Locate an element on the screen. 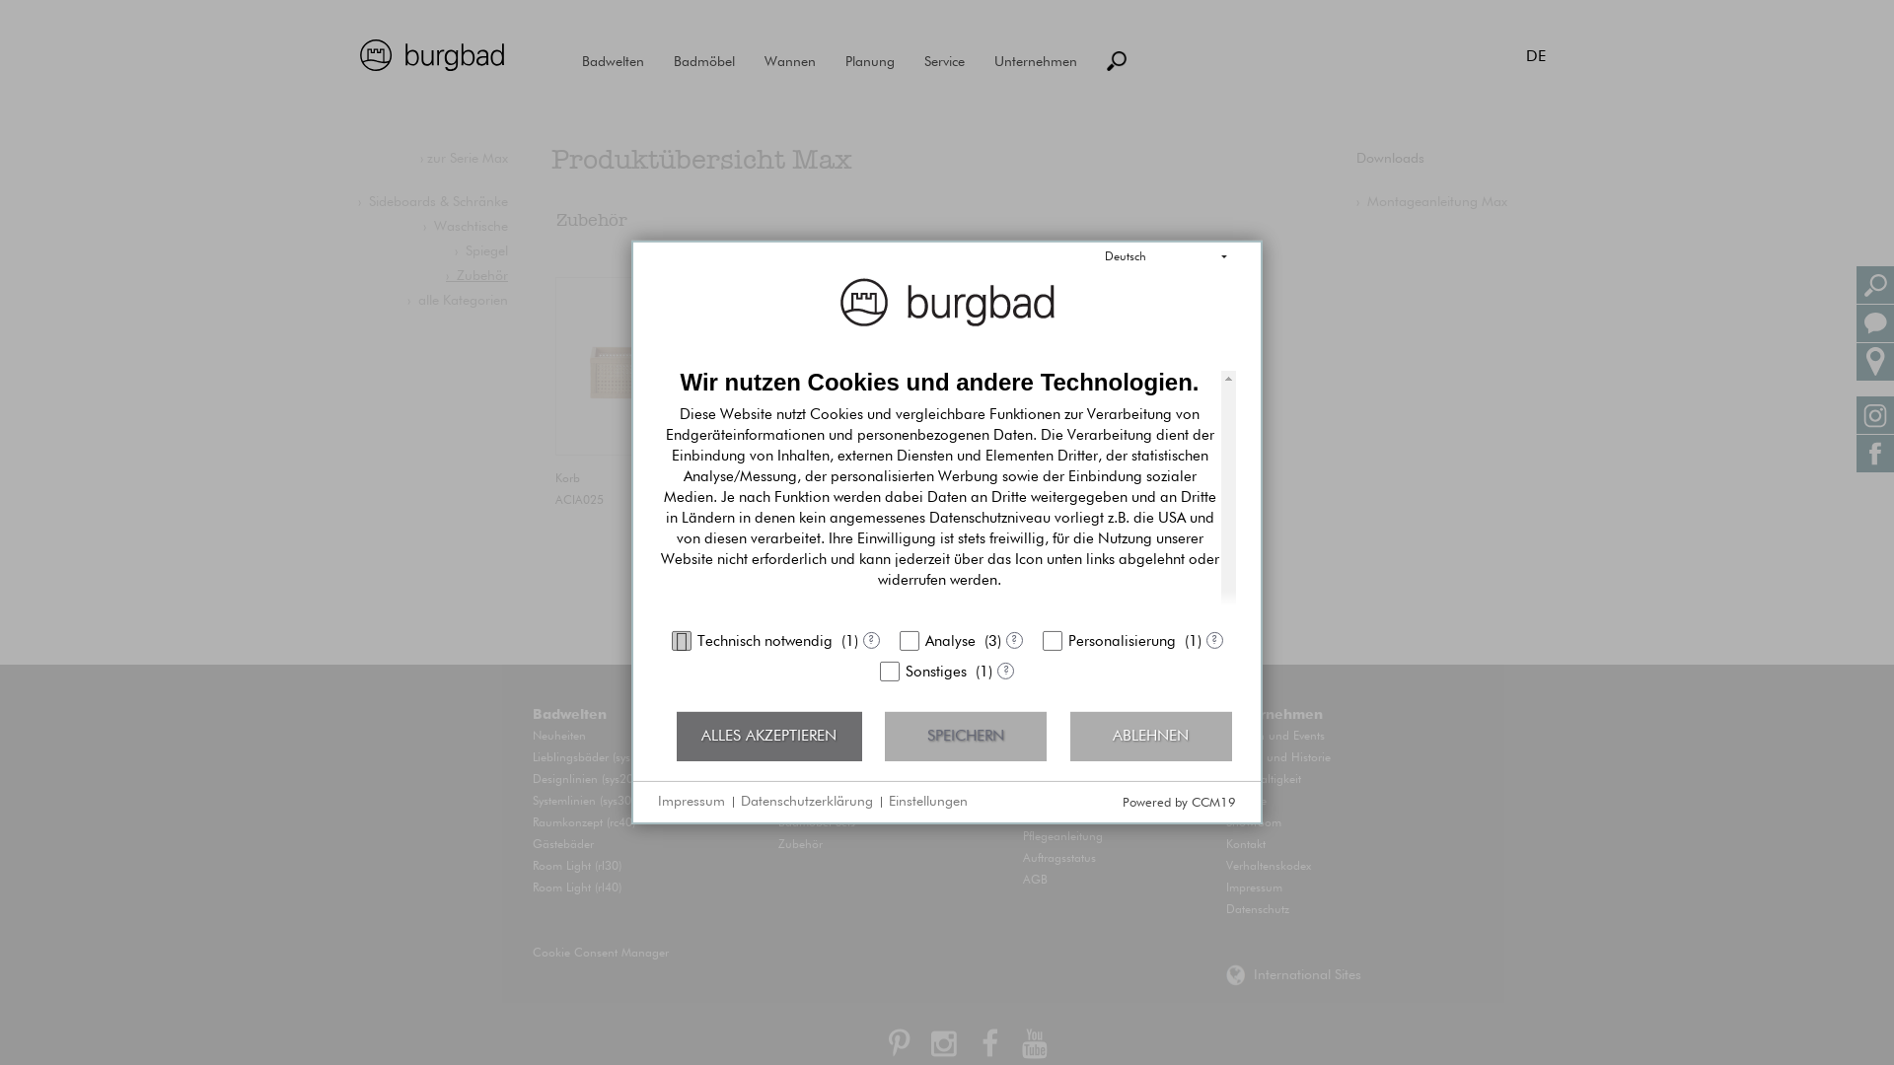  ? is located at coordinates (1213, 641).